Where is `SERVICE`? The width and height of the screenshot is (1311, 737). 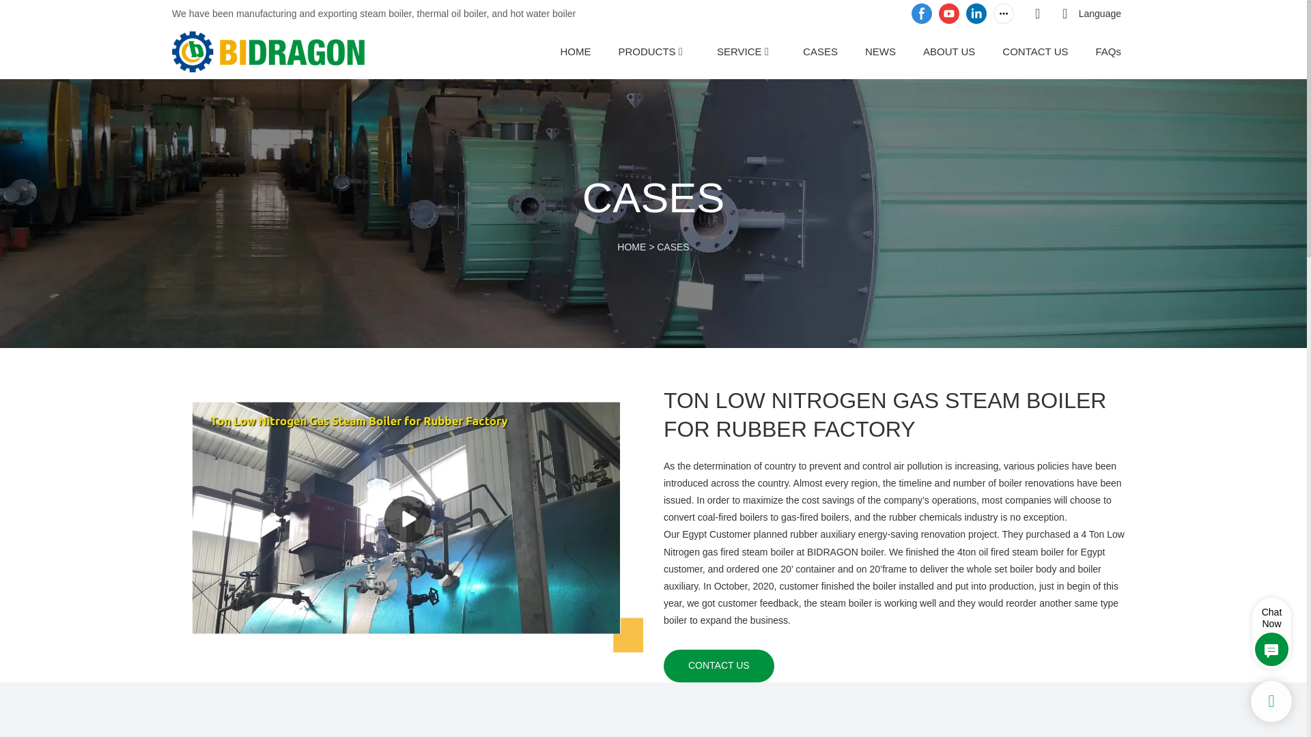
SERVICE is located at coordinates (739, 50).